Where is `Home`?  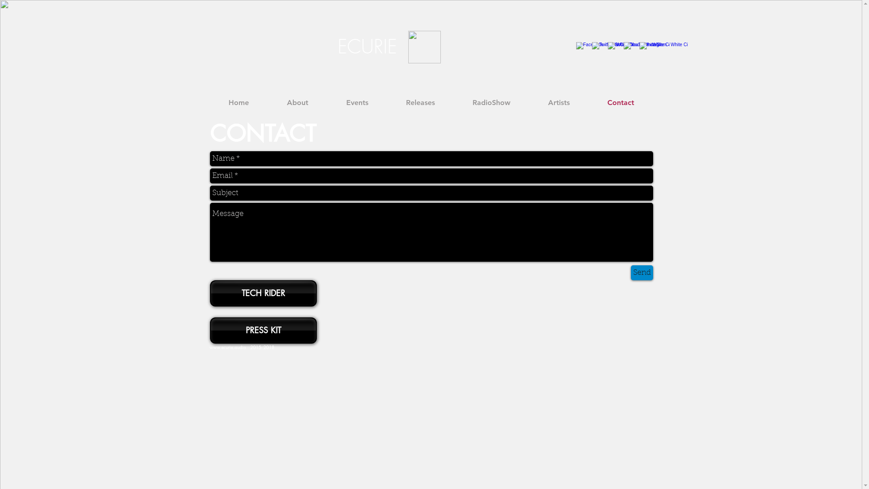 Home is located at coordinates (238, 102).